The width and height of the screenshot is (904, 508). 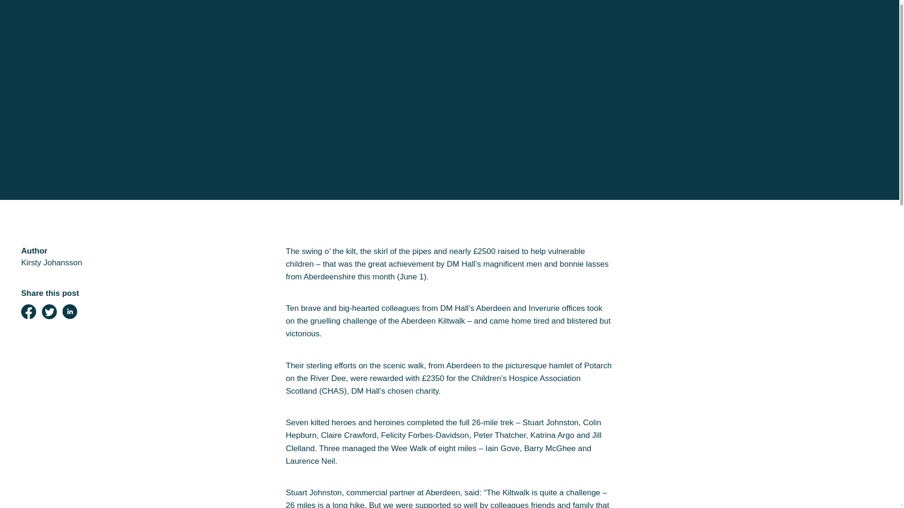 I want to click on Residential Property Services, so click(x=126, y=97).